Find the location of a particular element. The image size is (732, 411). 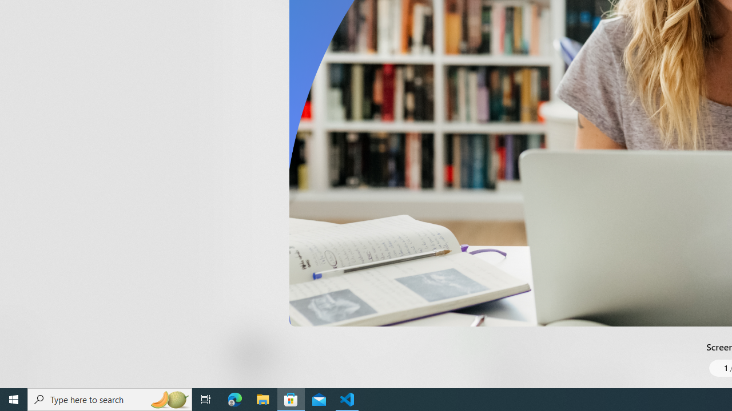

Show more is located at coordinates (488, 18).